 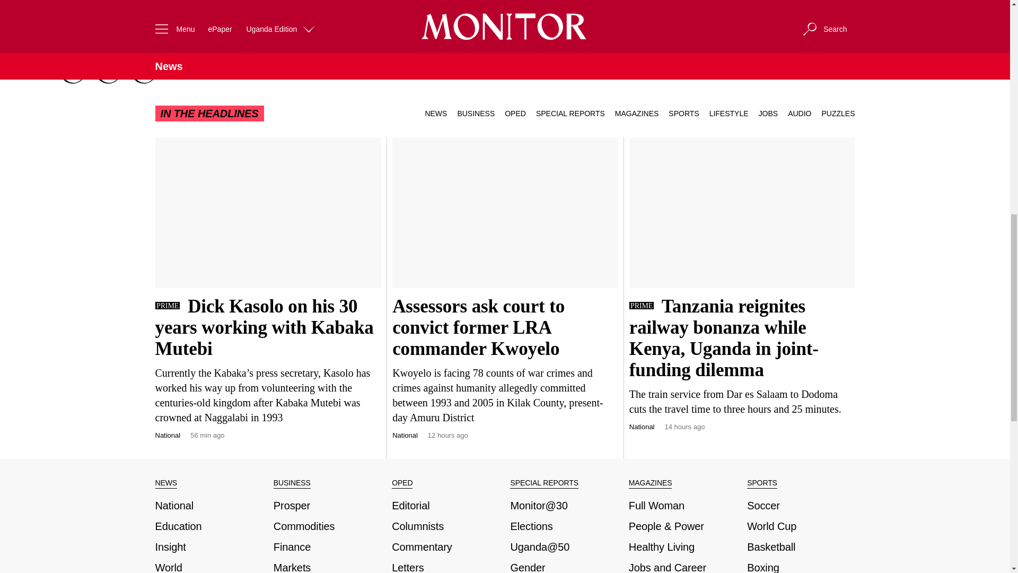 What do you see at coordinates (641, 306) in the screenshot?
I see `PRIME` at bounding box center [641, 306].